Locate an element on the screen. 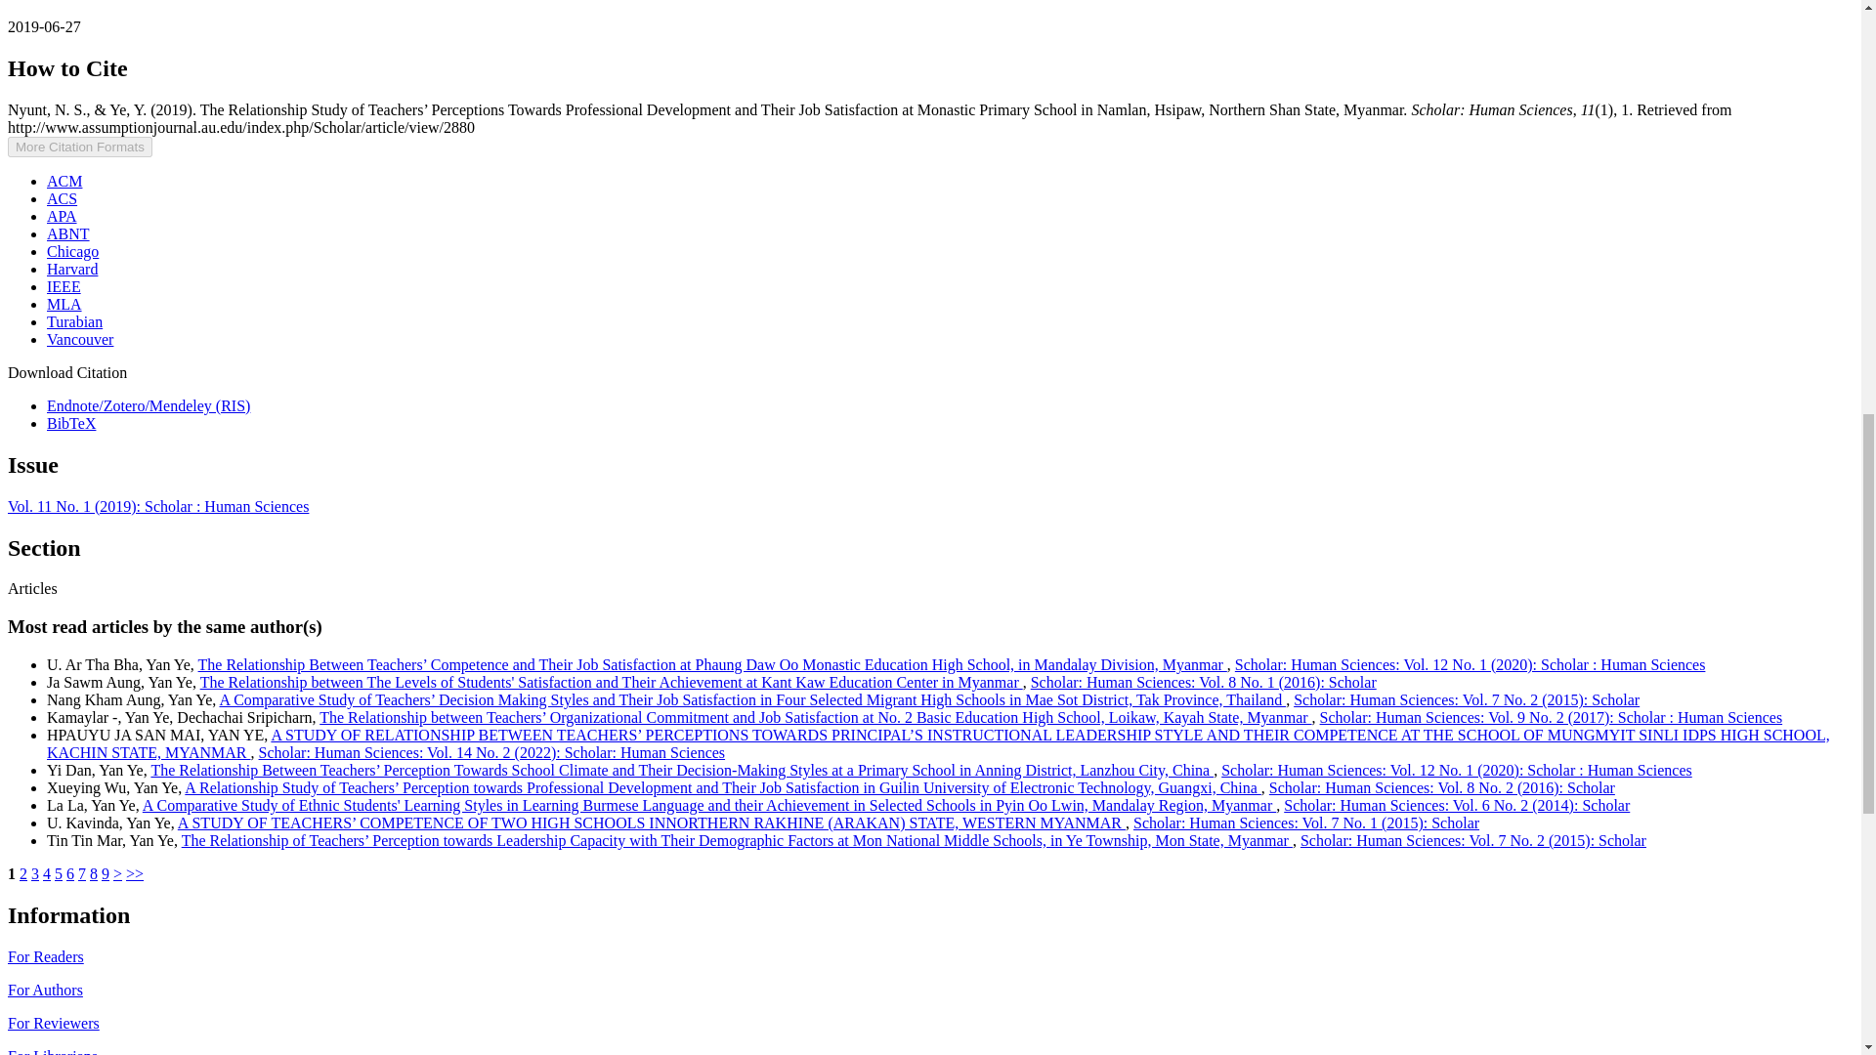  IEEE is located at coordinates (64, 287).